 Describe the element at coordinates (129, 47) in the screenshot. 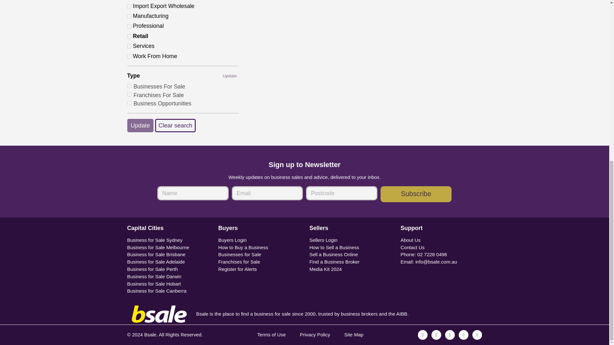

I see `14` at that location.